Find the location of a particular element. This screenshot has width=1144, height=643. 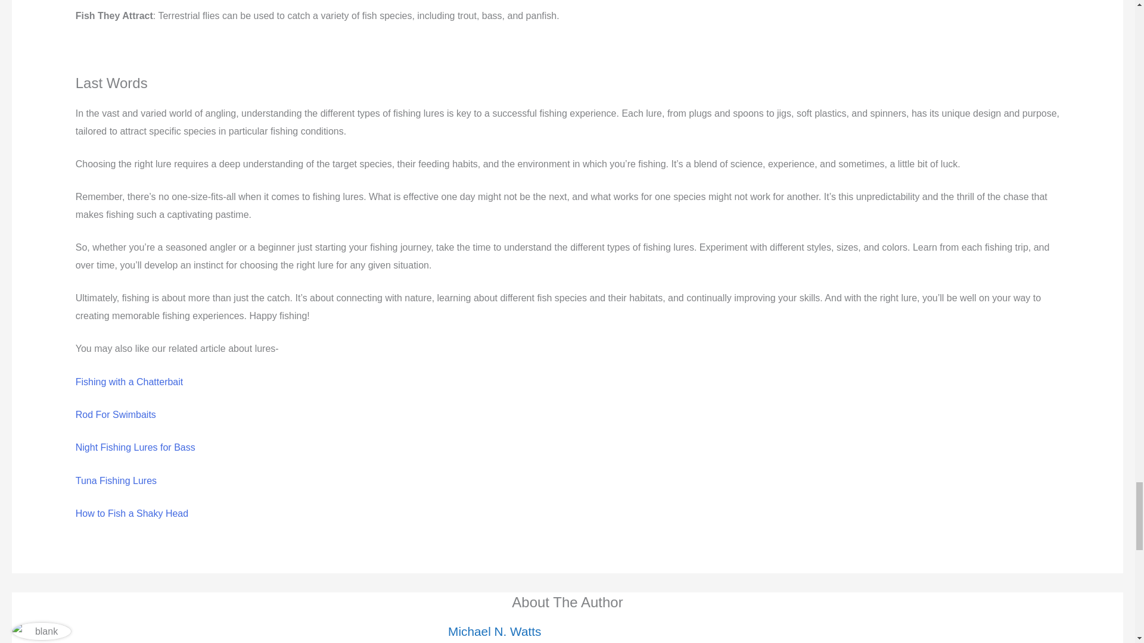

Rod For Swimbaits is located at coordinates (116, 414).